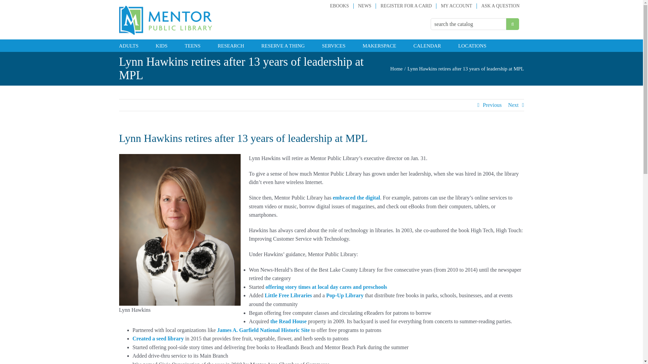 The image size is (648, 364). Describe the element at coordinates (192, 45) in the screenshot. I see `TEENS` at that location.